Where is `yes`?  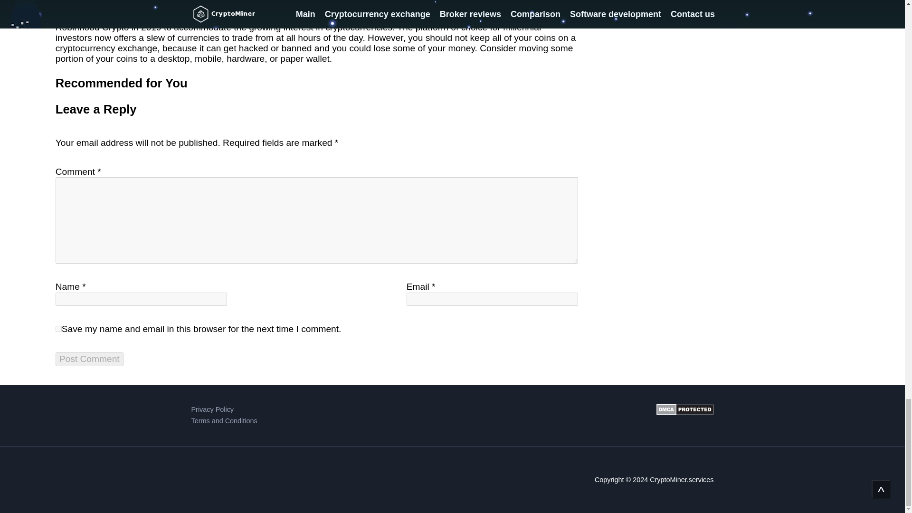 yes is located at coordinates (59, 329).